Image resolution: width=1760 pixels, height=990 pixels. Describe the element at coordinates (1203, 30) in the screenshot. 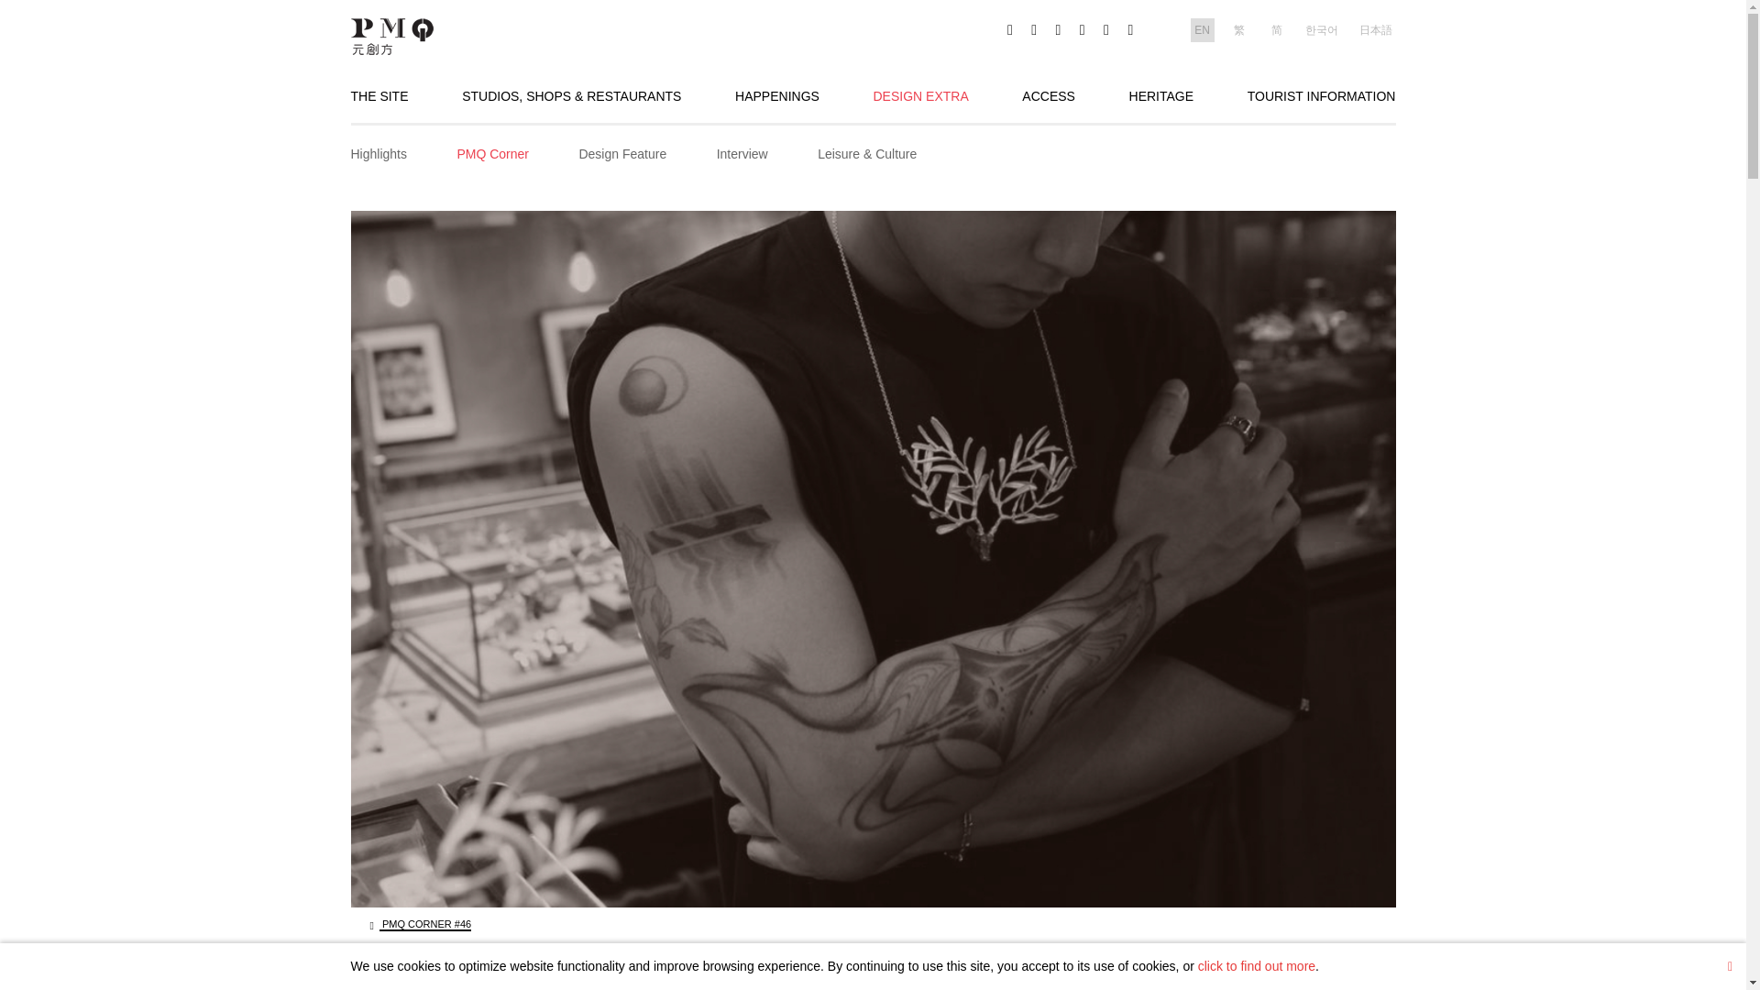

I see `EN` at that location.